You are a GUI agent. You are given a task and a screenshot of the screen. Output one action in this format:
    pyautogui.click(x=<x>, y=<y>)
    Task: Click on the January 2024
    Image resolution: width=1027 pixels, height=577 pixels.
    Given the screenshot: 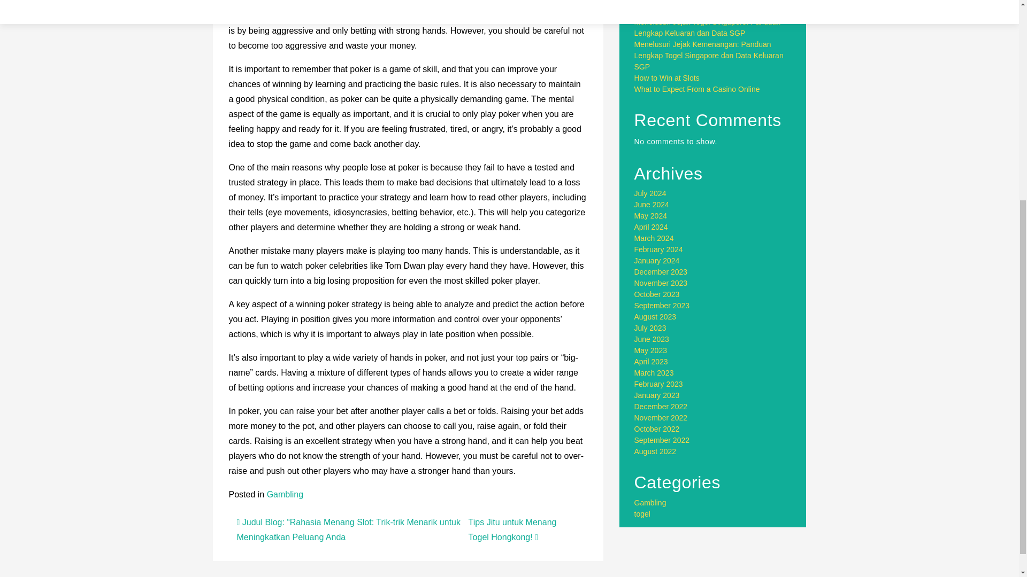 What is the action you would take?
    pyautogui.click(x=657, y=260)
    